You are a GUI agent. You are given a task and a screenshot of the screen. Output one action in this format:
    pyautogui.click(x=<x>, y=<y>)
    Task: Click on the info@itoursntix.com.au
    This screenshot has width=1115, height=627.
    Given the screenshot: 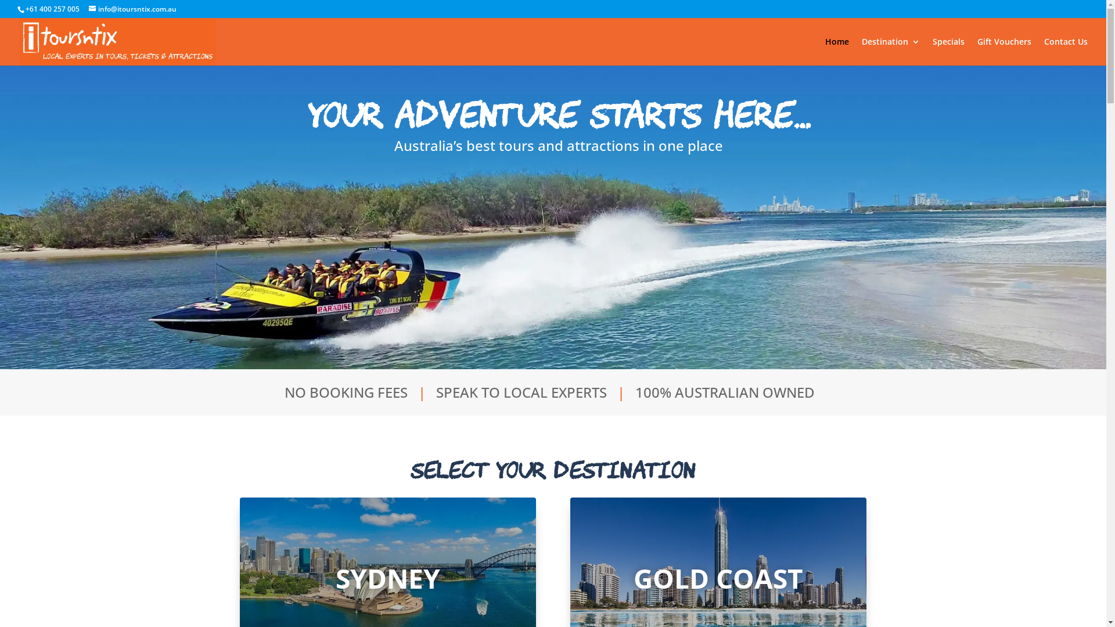 What is the action you would take?
    pyautogui.click(x=132, y=9)
    